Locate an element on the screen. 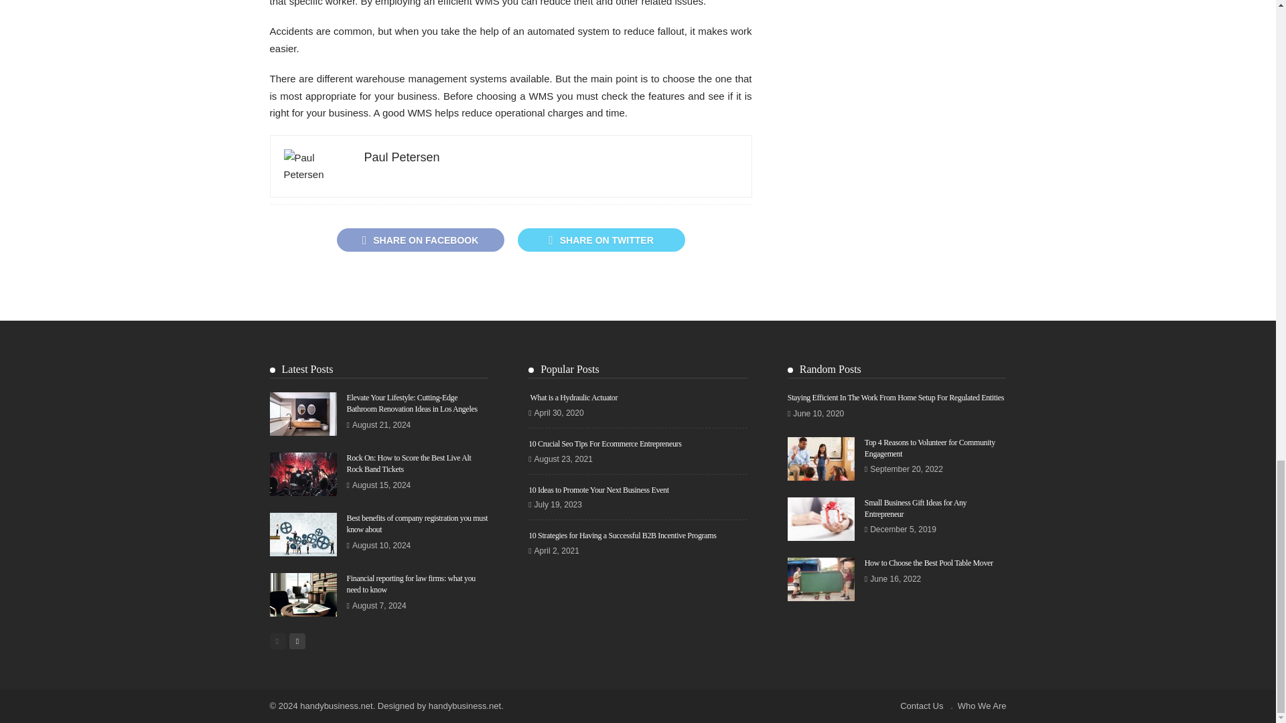  Paul Petersen is located at coordinates (402, 157).